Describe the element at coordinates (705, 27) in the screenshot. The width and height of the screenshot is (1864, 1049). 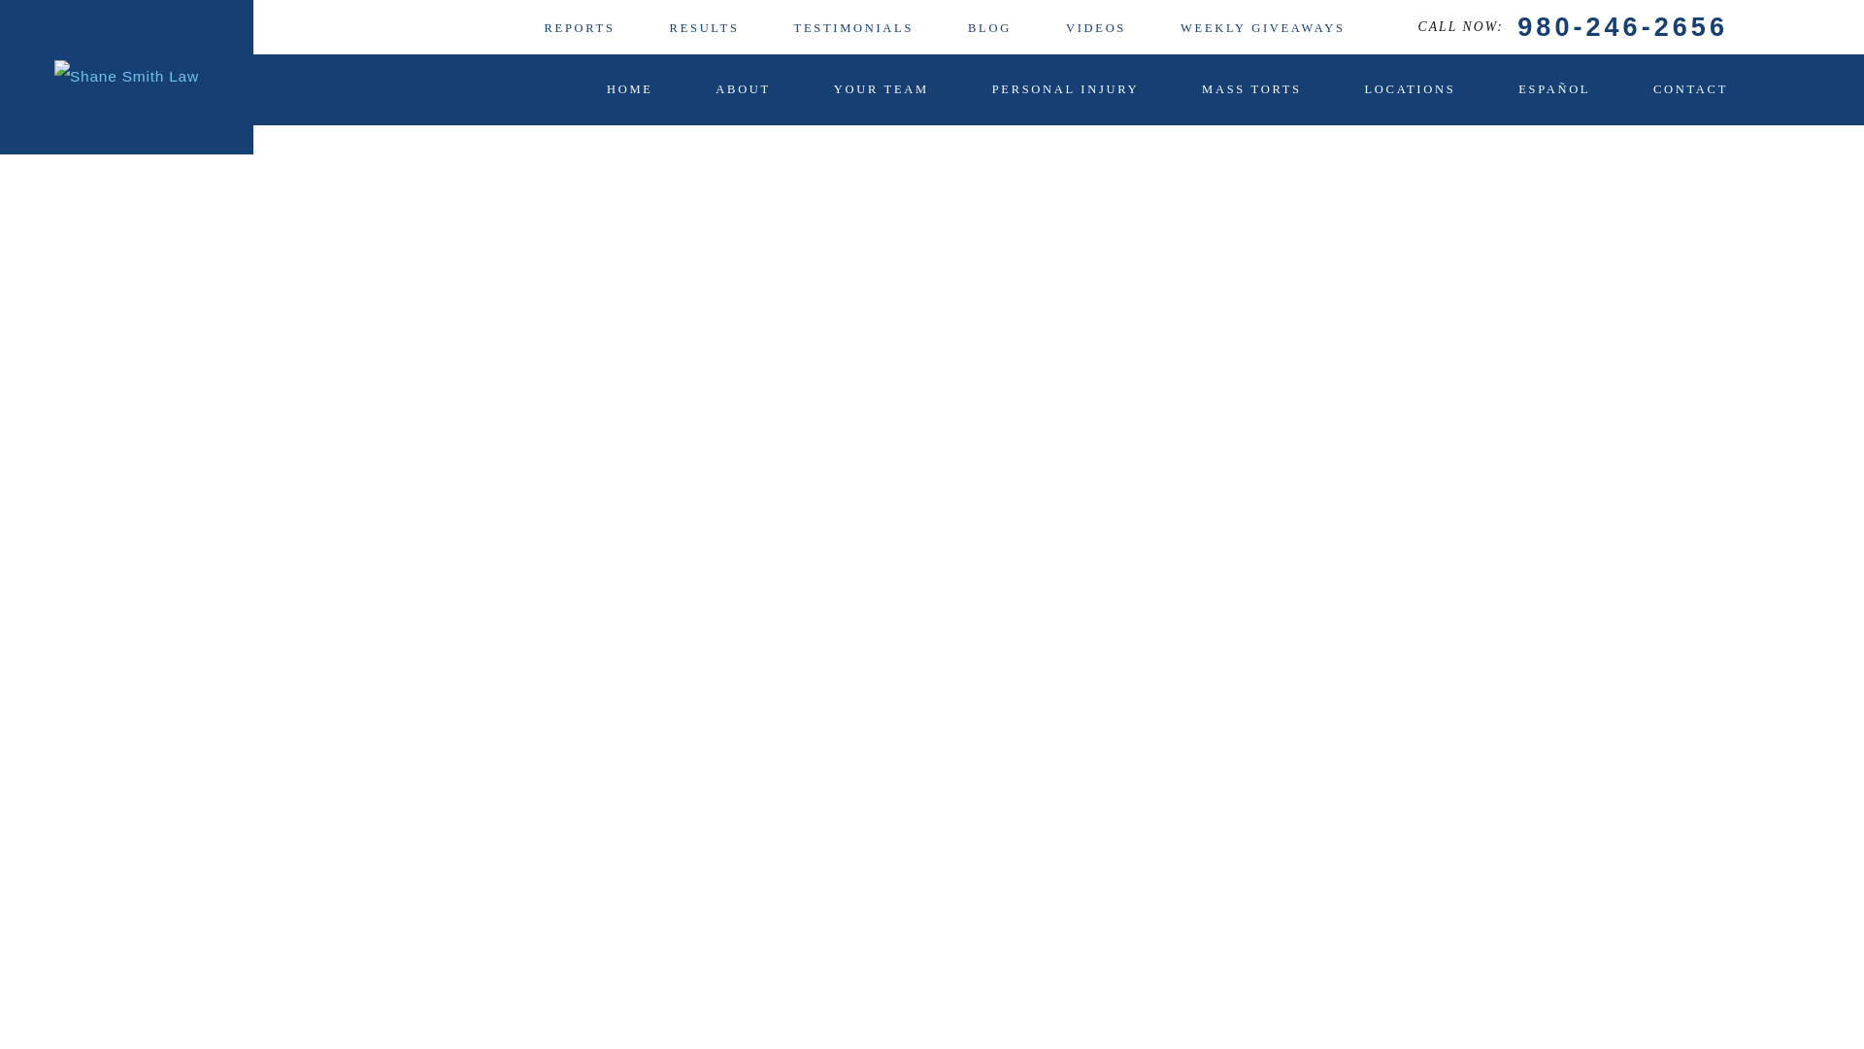
I see `RESULTS` at that location.